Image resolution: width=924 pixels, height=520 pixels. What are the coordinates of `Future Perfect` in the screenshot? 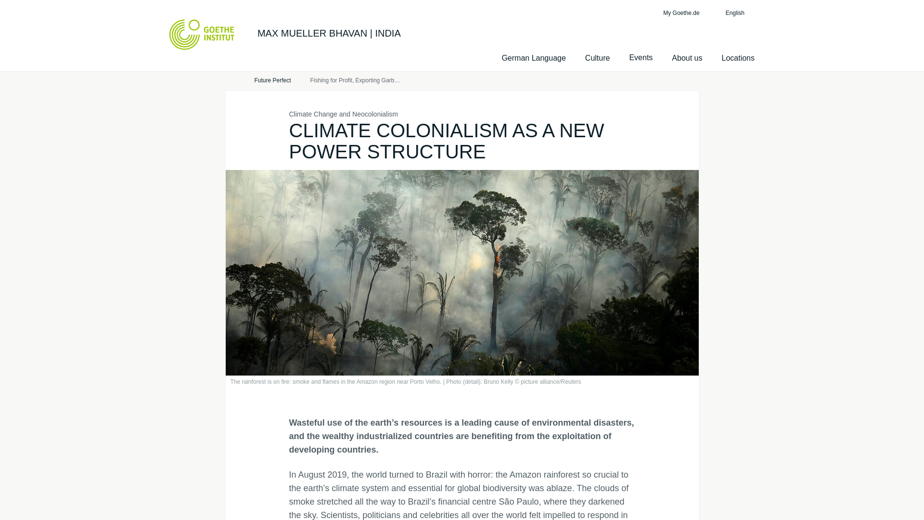 It's located at (272, 81).